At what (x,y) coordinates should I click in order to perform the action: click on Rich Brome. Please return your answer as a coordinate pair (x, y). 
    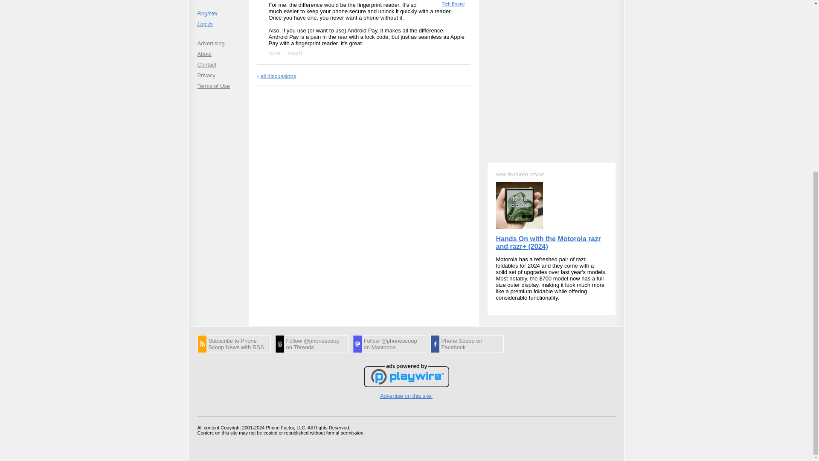
    Looking at the image, I should click on (453, 4).